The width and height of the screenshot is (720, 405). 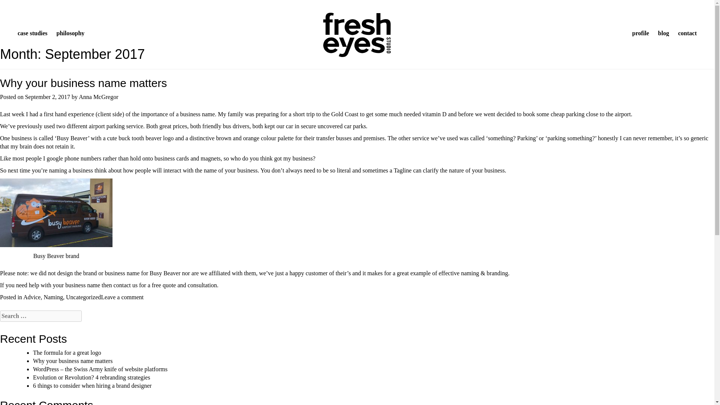 I want to click on September 2, 2017, so click(x=47, y=97).